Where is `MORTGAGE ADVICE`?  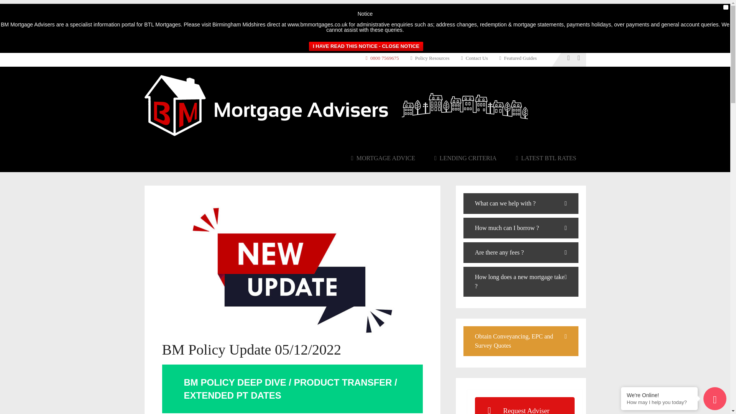
MORTGAGE ADVICE is located at coordinates (383, 158).